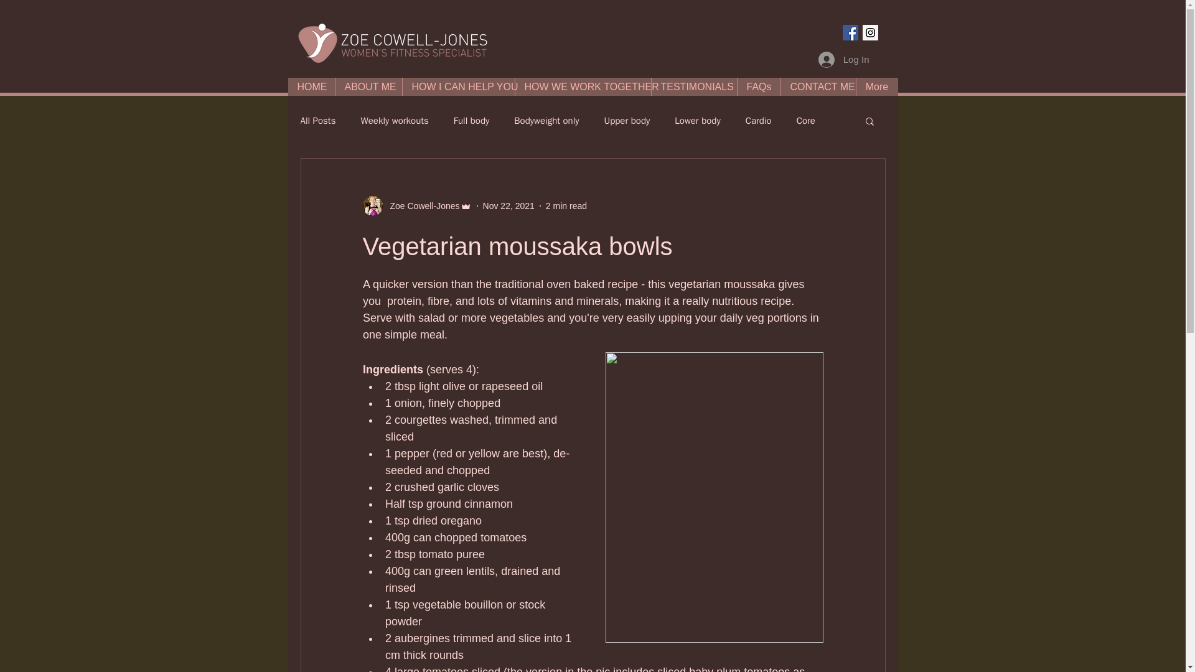 This screenshot has height=672, width=1195. Describe the element at coordinates (546, 120) in the screenshot. I see `Bodyweight only` at that location.